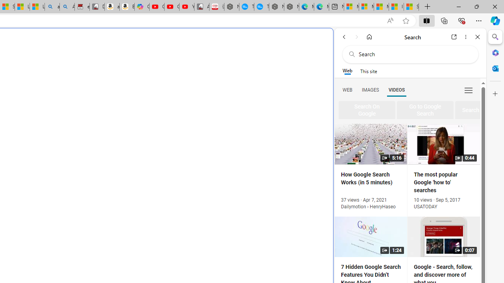 This screenshot has height=283, width=504. Describe the element at coordinates (369, 37) in the screenshot. I see `Home` at that location.